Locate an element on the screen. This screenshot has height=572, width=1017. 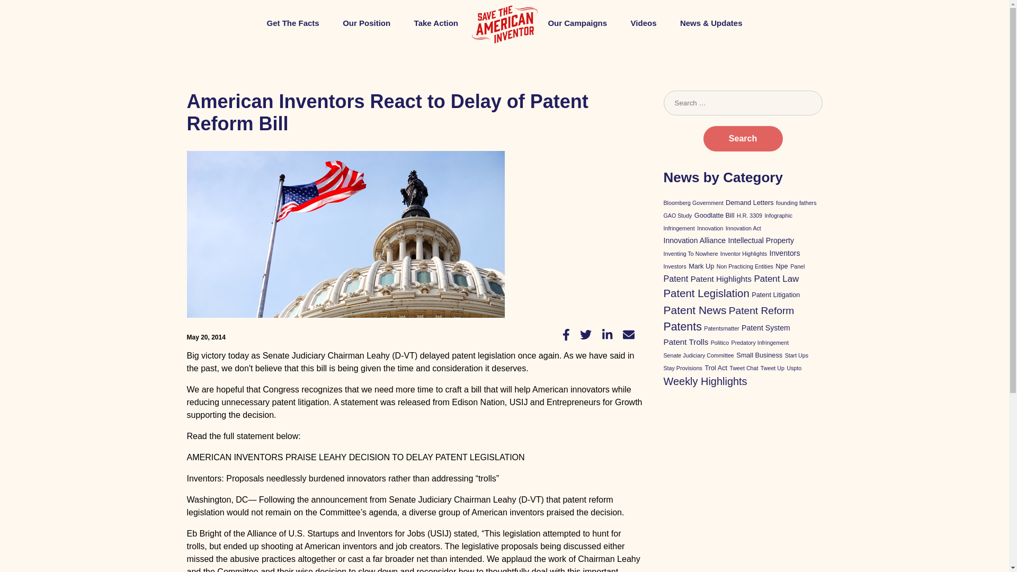
Patent is located at coordinates (675, 279).